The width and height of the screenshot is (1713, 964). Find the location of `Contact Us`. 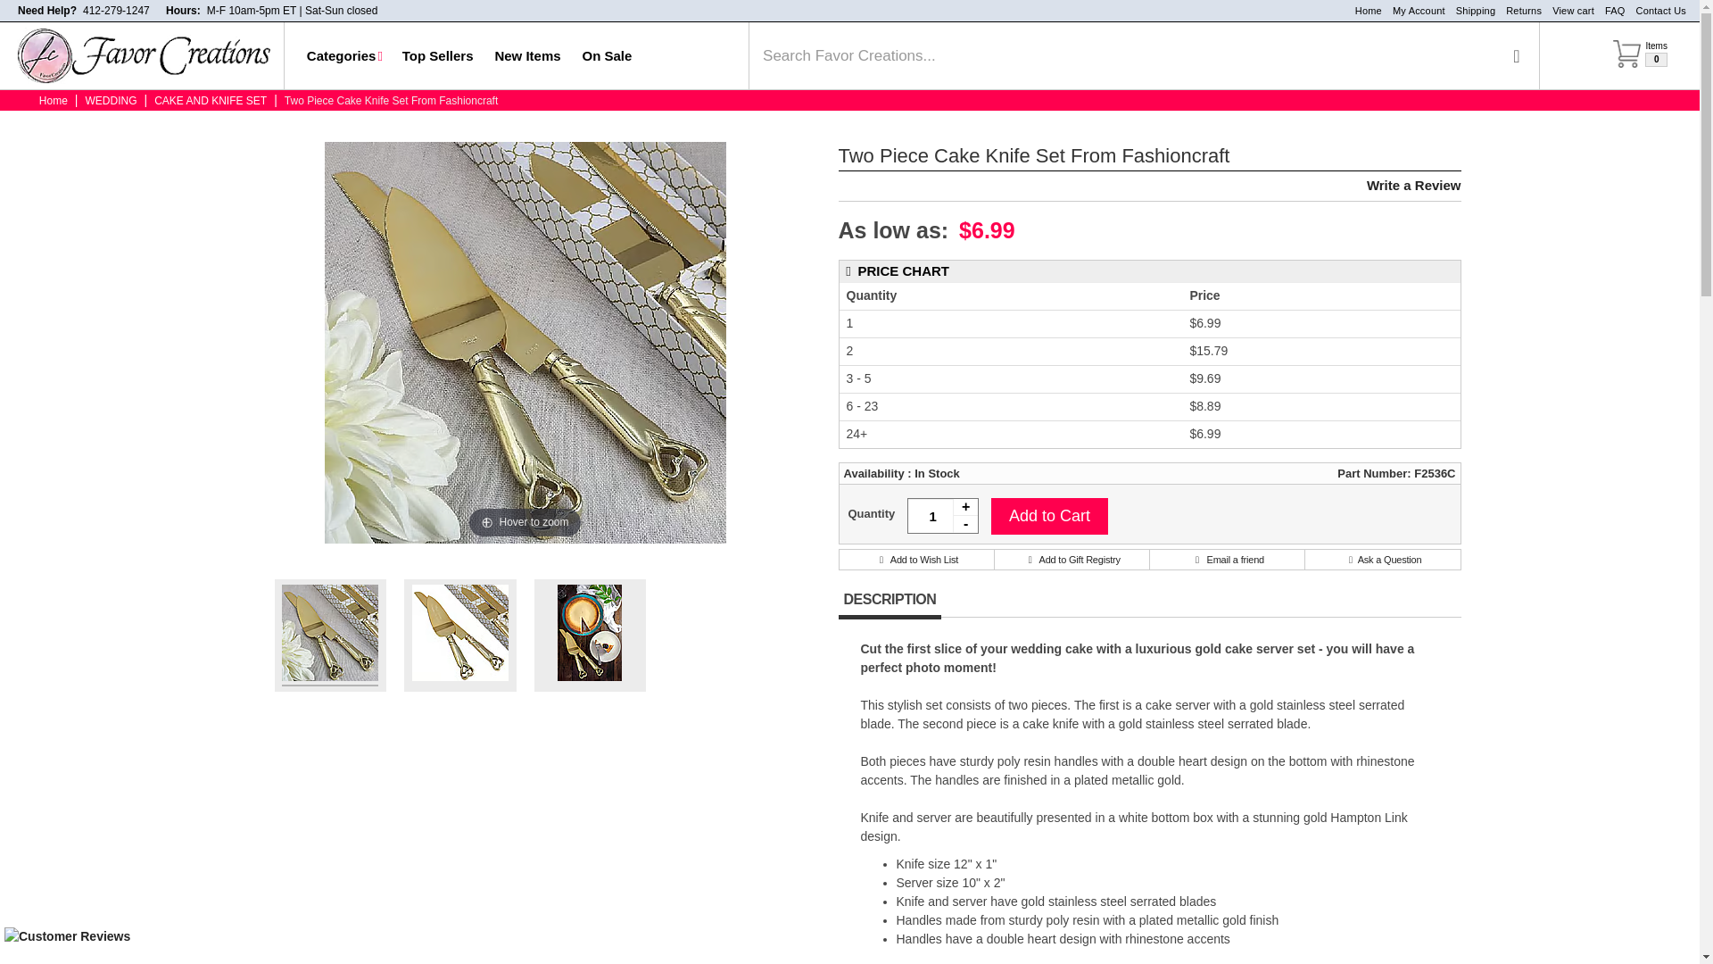

Contact Us is located at coordinates (1519, 11).